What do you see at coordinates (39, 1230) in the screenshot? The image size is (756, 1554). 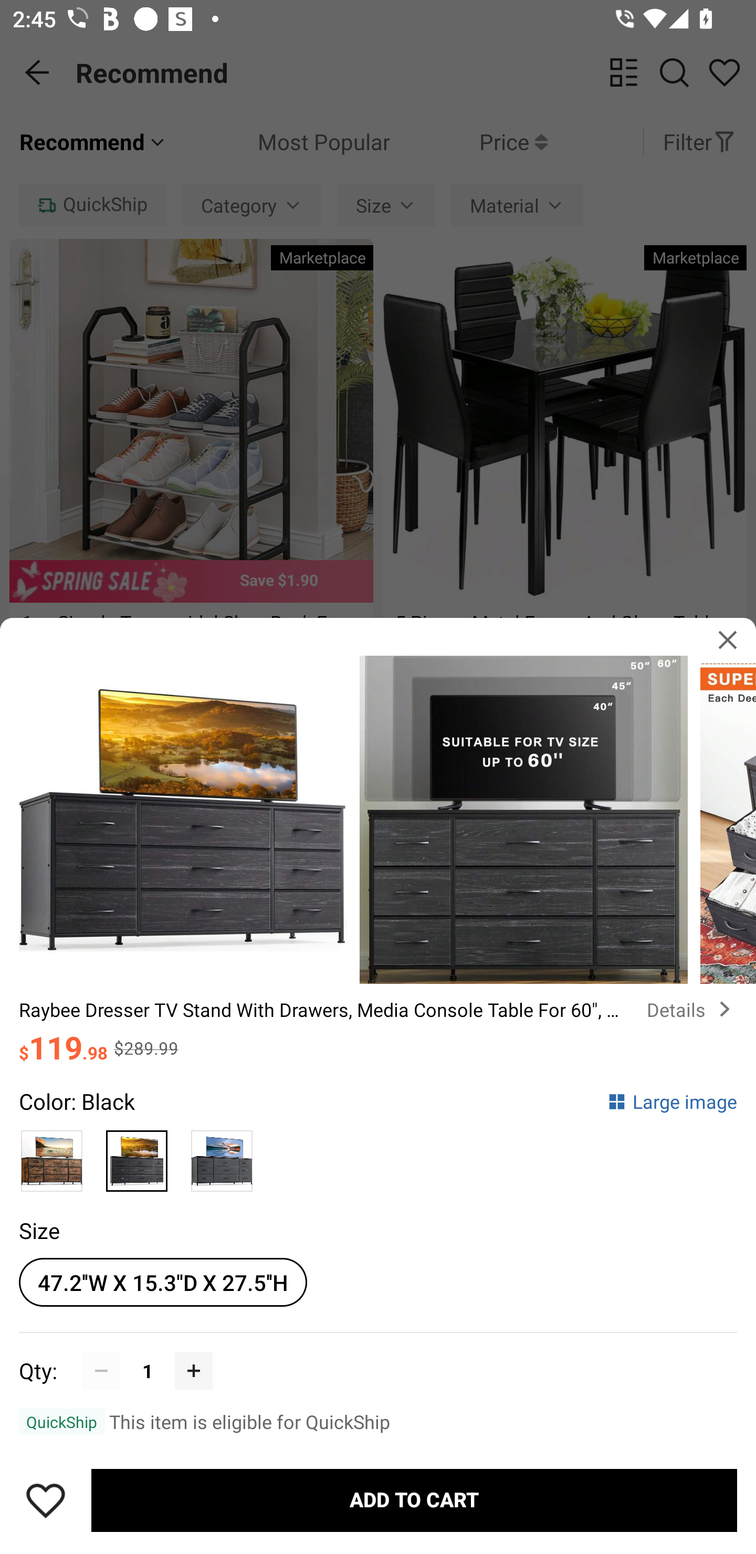 I see `Size` at bounding box center [39, 1230].